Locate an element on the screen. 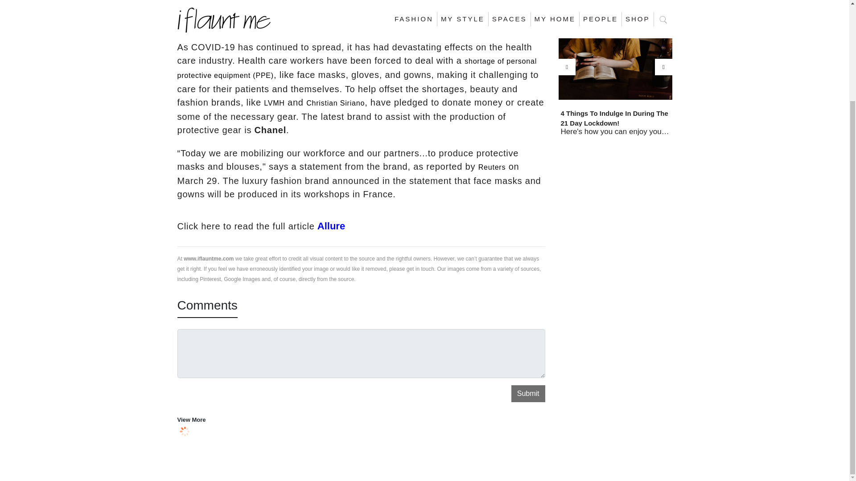 This screenshot has width=856, height=481. Christian Siriano is located at coordinates (335, 102).